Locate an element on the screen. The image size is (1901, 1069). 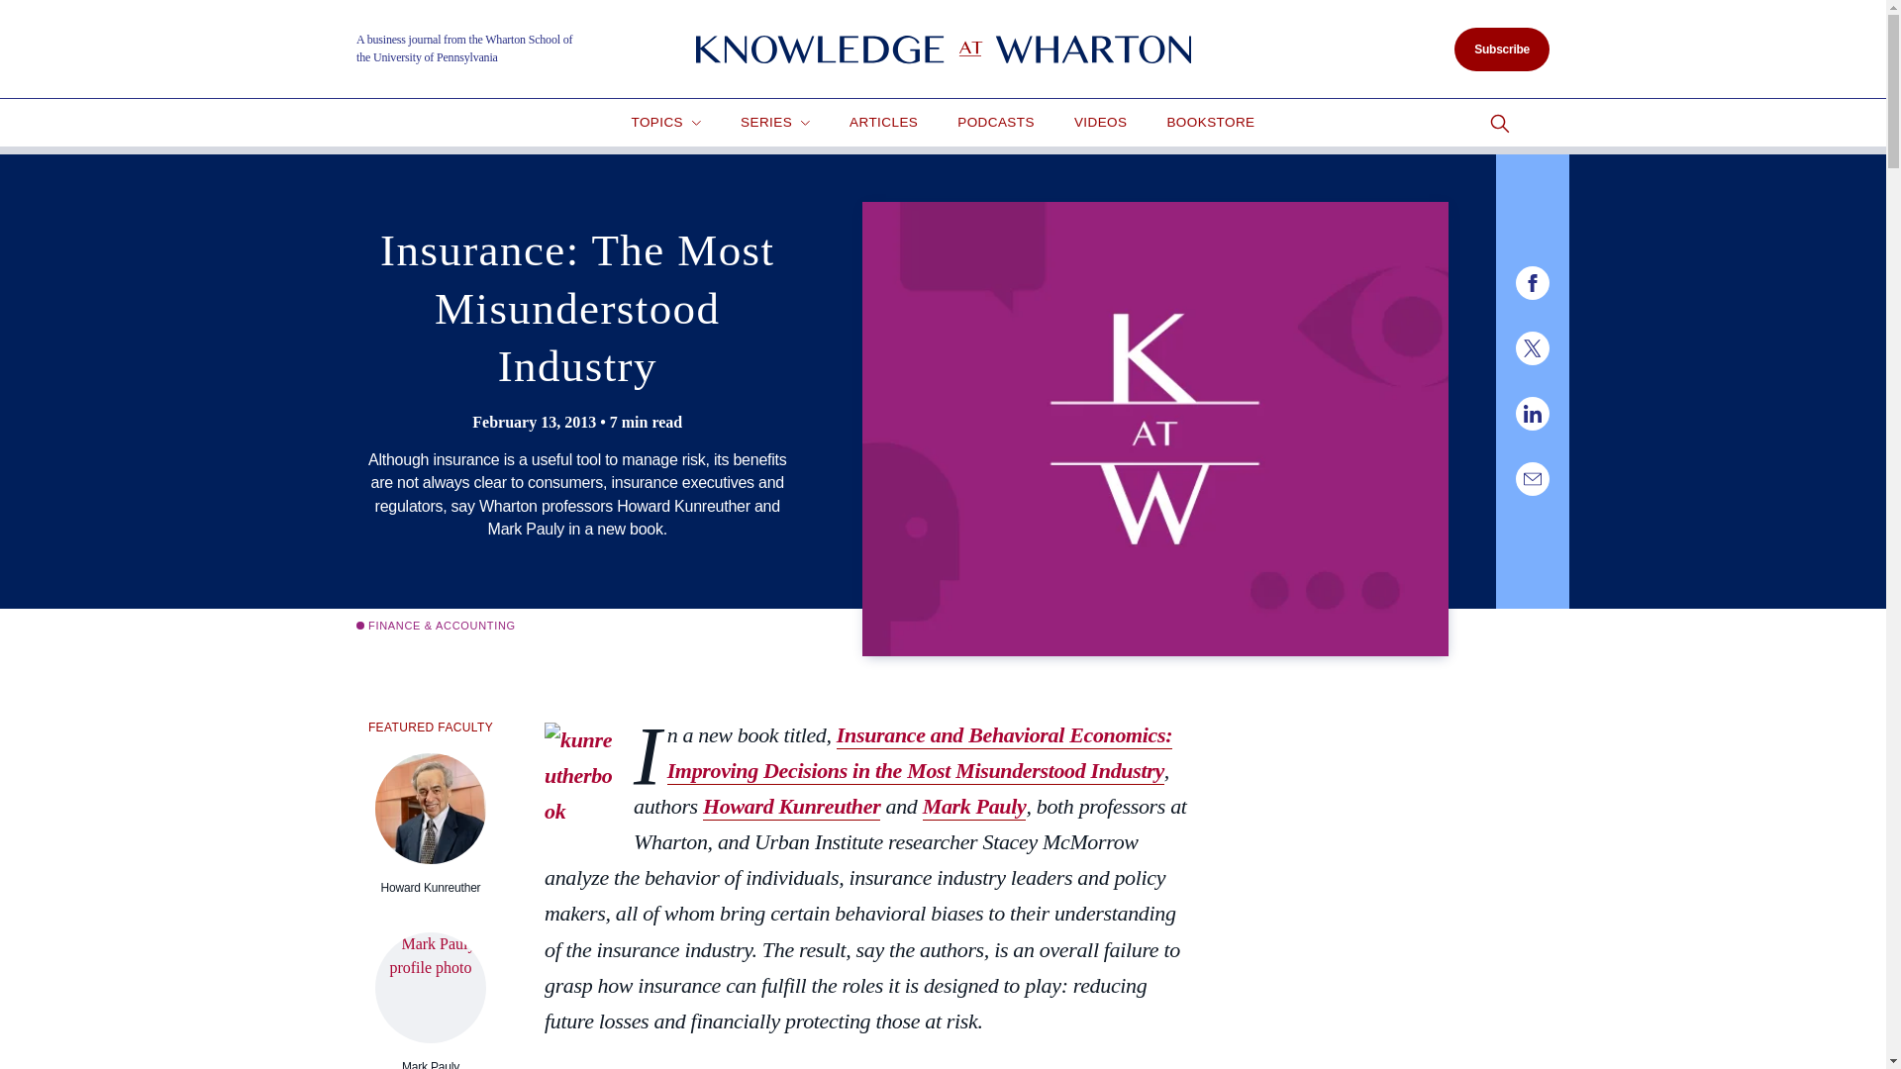
Share this page on LinkedIn is located at coordinates (1532, 414).